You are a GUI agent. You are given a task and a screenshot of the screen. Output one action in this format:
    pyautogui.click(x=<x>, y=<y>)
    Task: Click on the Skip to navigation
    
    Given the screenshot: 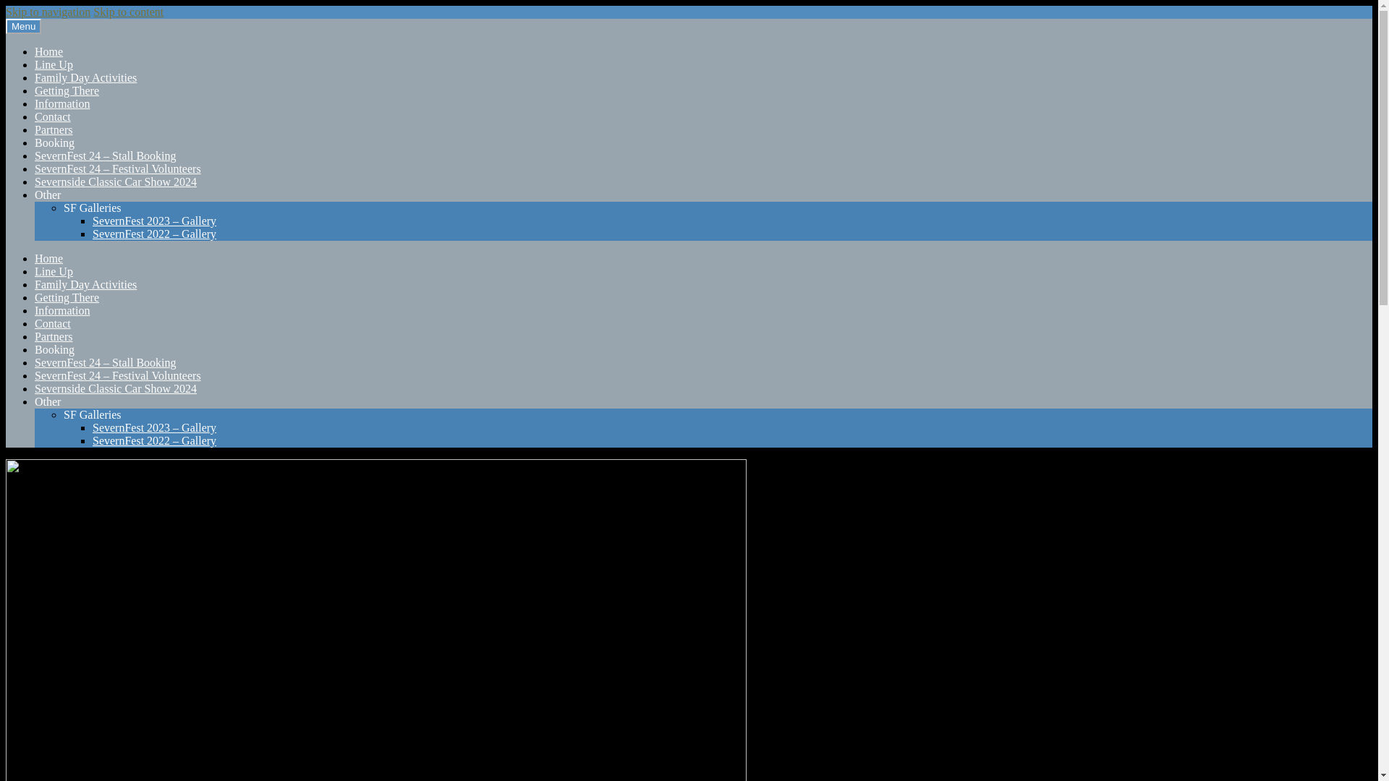 What is the action you would take?
    pyautogui.click(x=48, y=12)
    